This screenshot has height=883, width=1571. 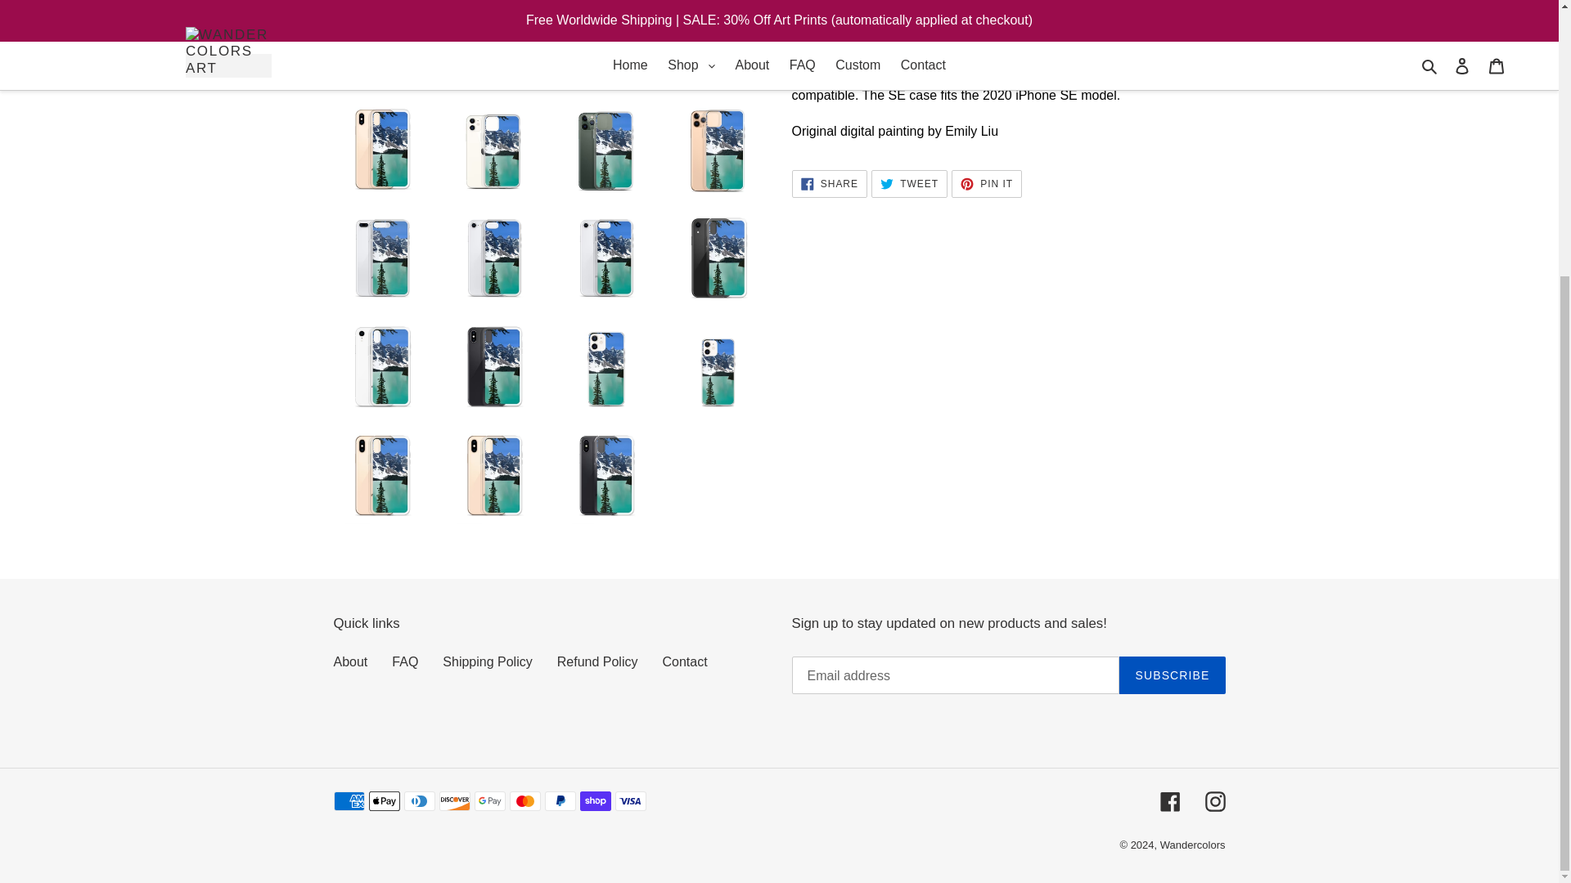 I want to click on PayPal, so click(x=560, y=801).